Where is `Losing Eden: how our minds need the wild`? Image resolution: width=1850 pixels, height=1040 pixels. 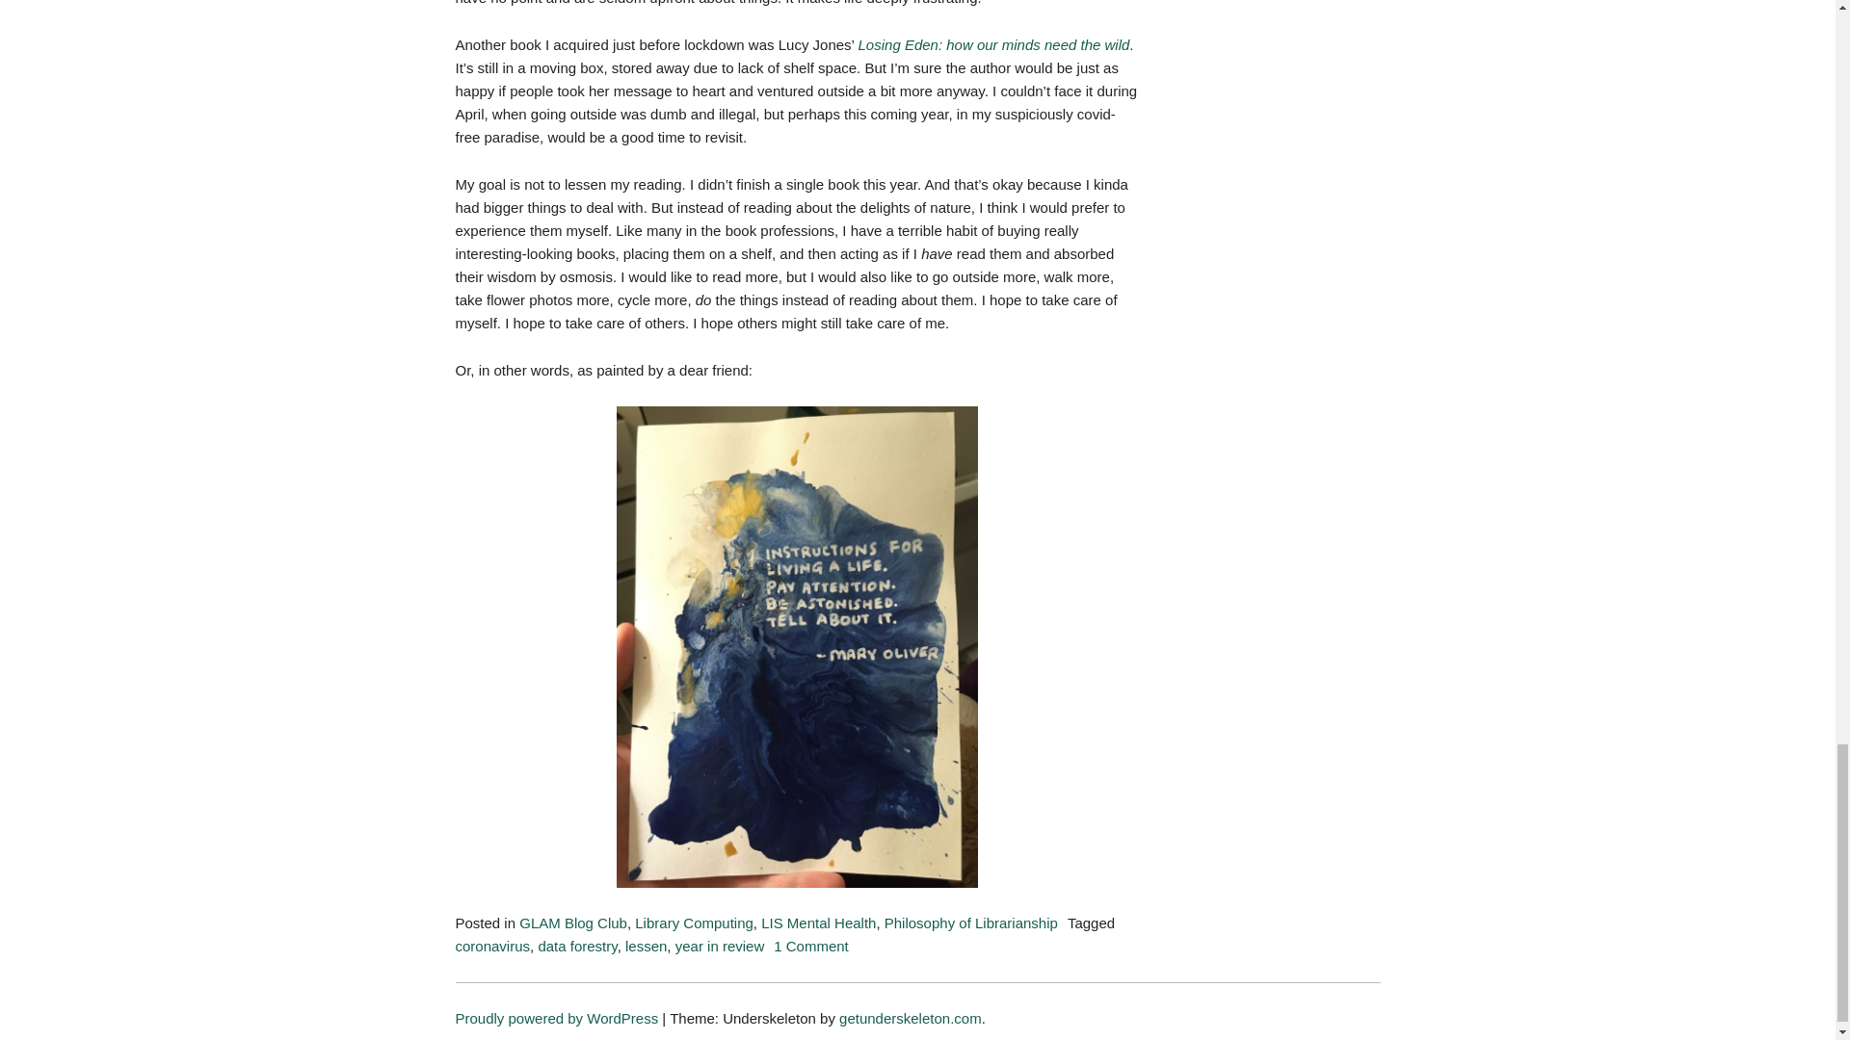 Losing Eden: how our minds need the wild is located at coordinates (994, 43).